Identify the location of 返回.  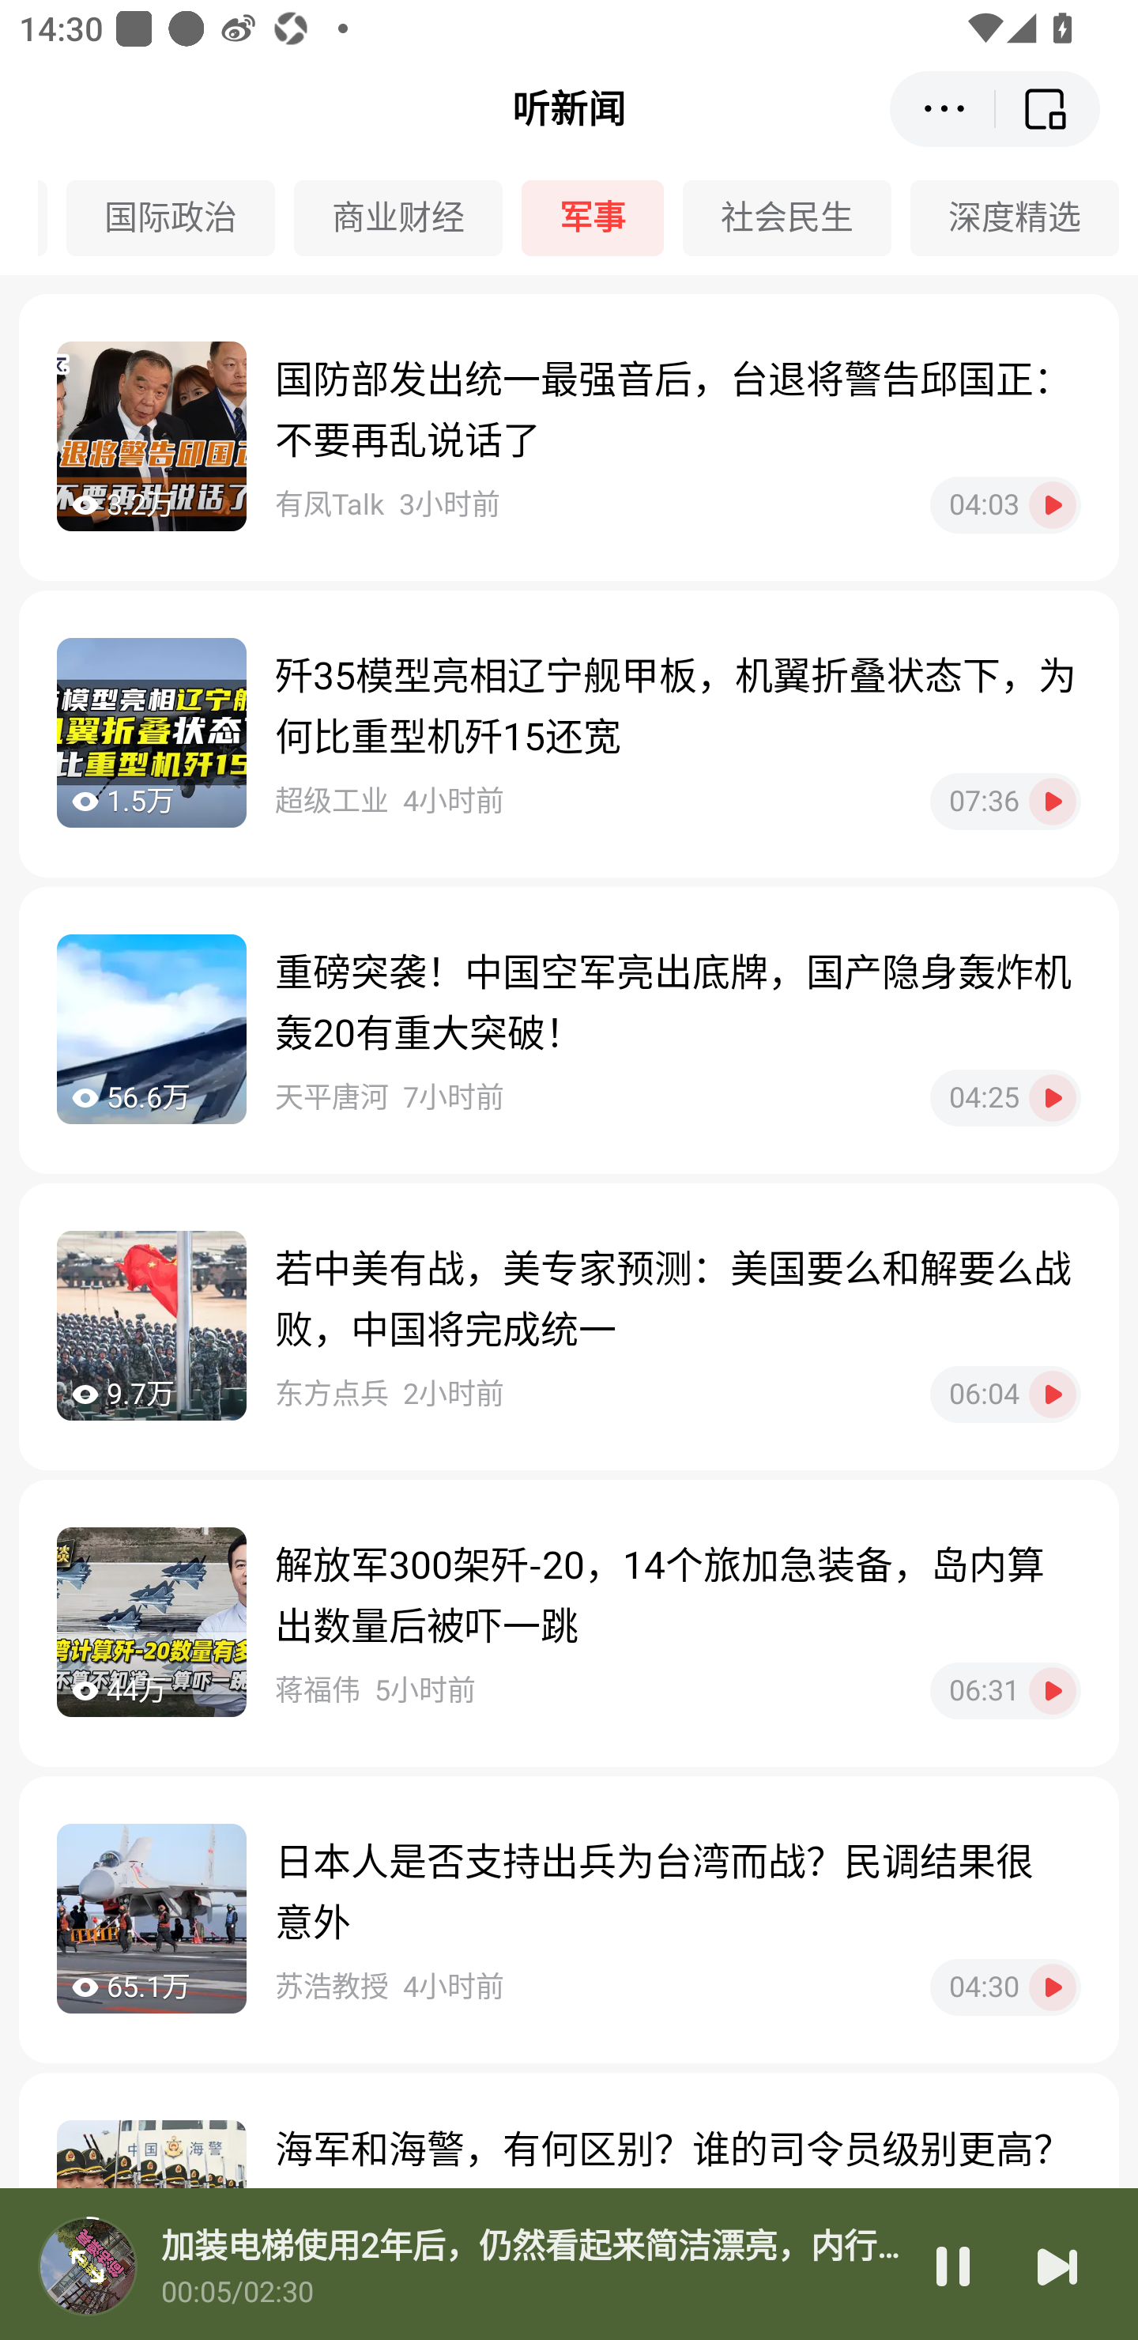
(1048, 108).